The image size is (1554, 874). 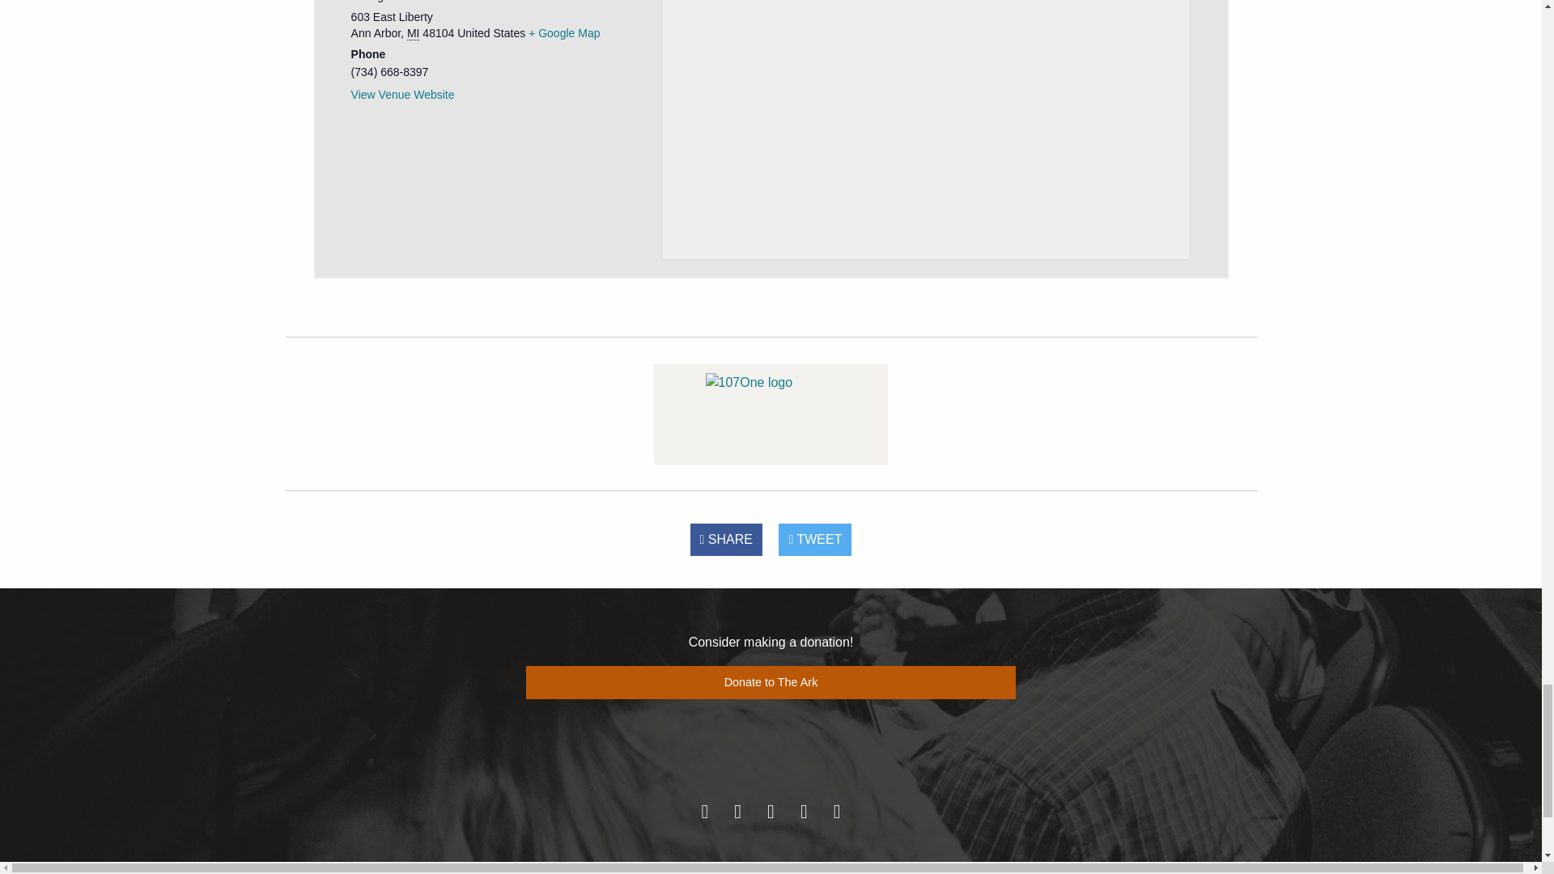 I want to click on Click to view a Google Map, so click(x=563, y=32).